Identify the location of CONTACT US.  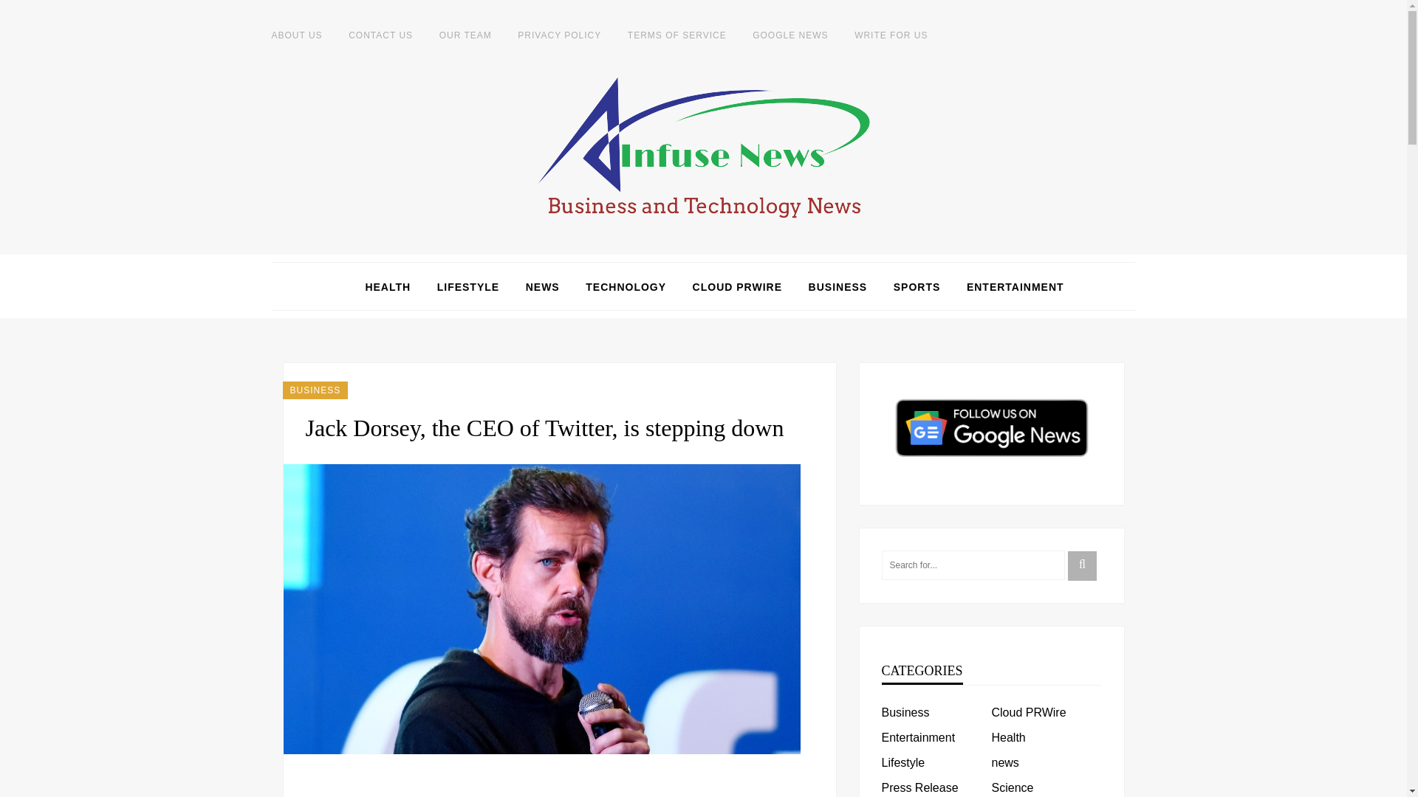
(380, 35).